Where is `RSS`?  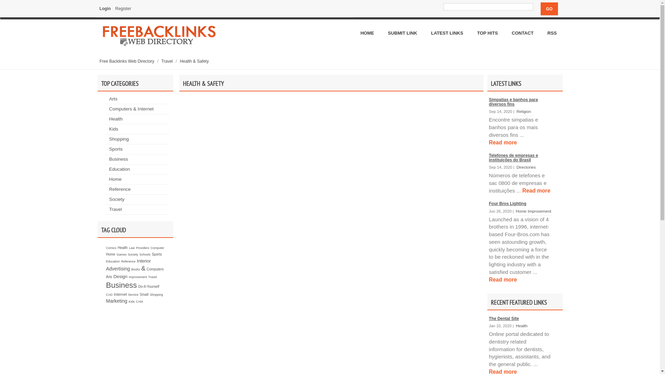 RSS is located at coordinates (552, 33).